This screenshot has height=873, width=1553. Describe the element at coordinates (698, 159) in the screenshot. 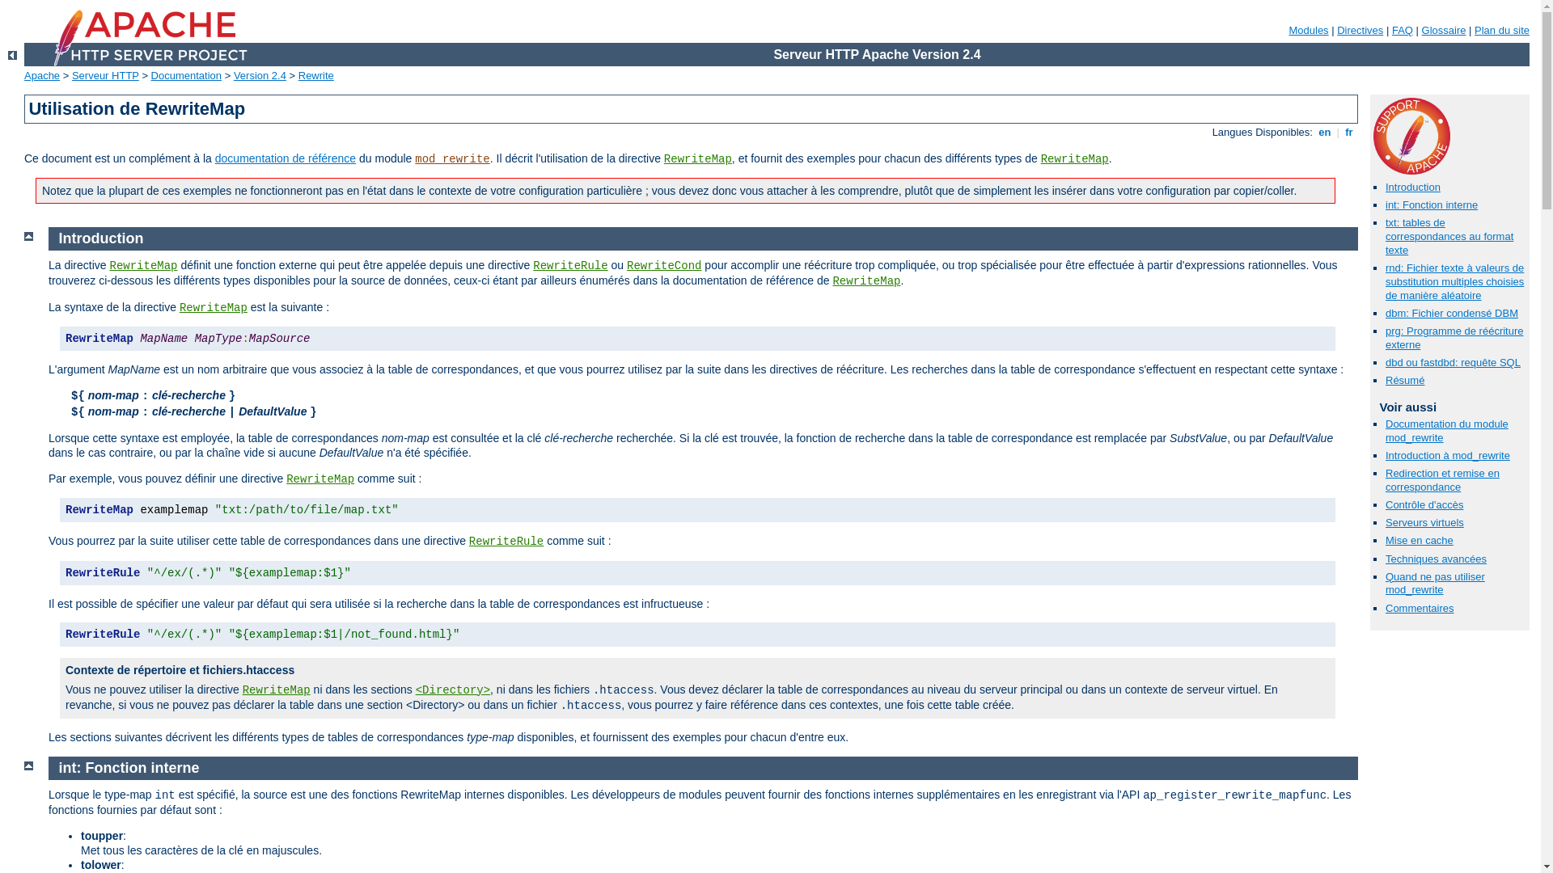

I see `RewriteMap` at that location.